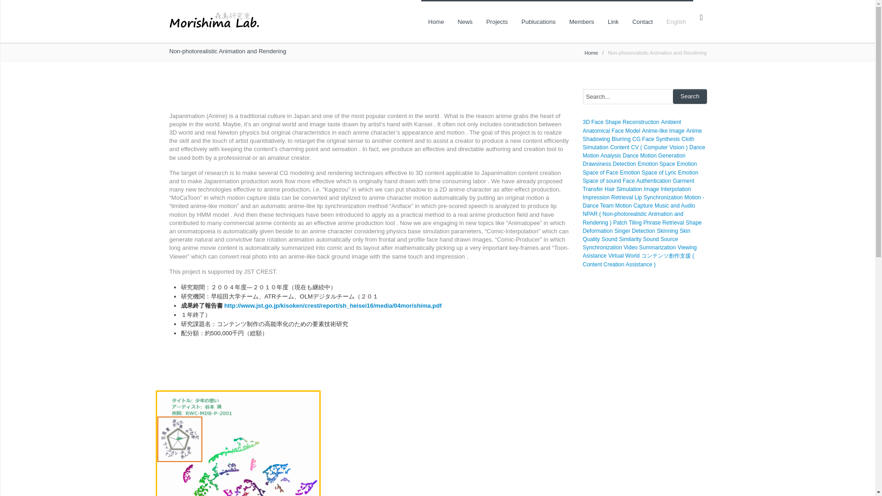 The image size is (882, 496). I want to click on Members, so click(582, 21).